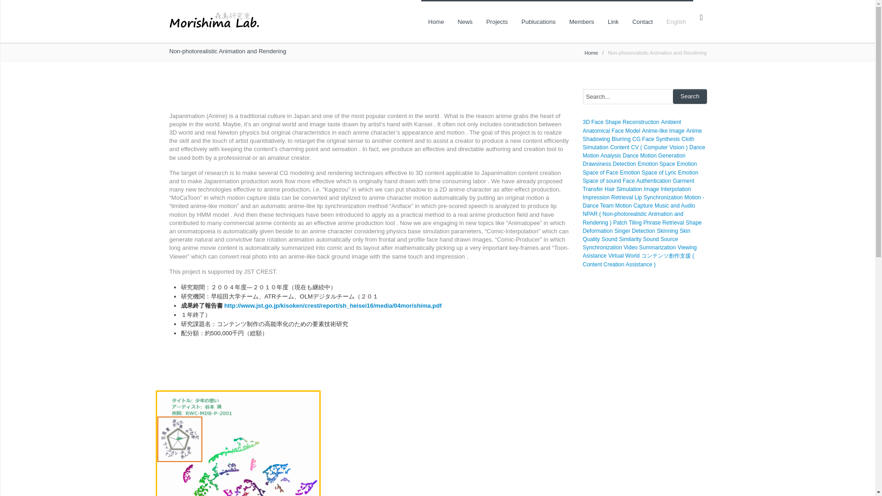 The image size is (882, 496). I want to click on Members, so click(582, 21).